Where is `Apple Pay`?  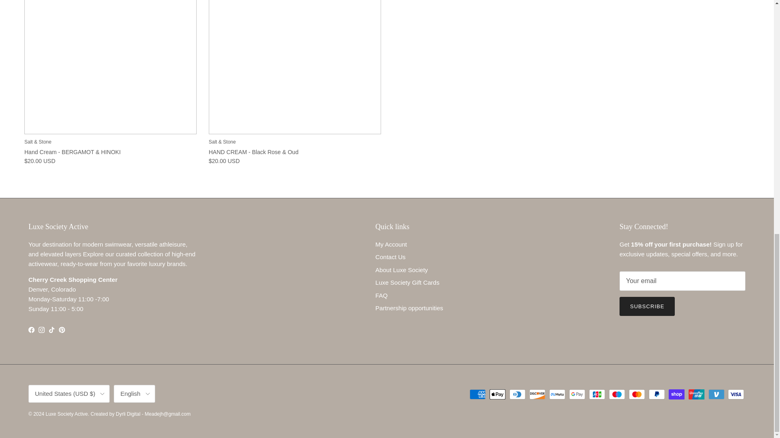 Apple Pay is located at coordinates (497, 394).